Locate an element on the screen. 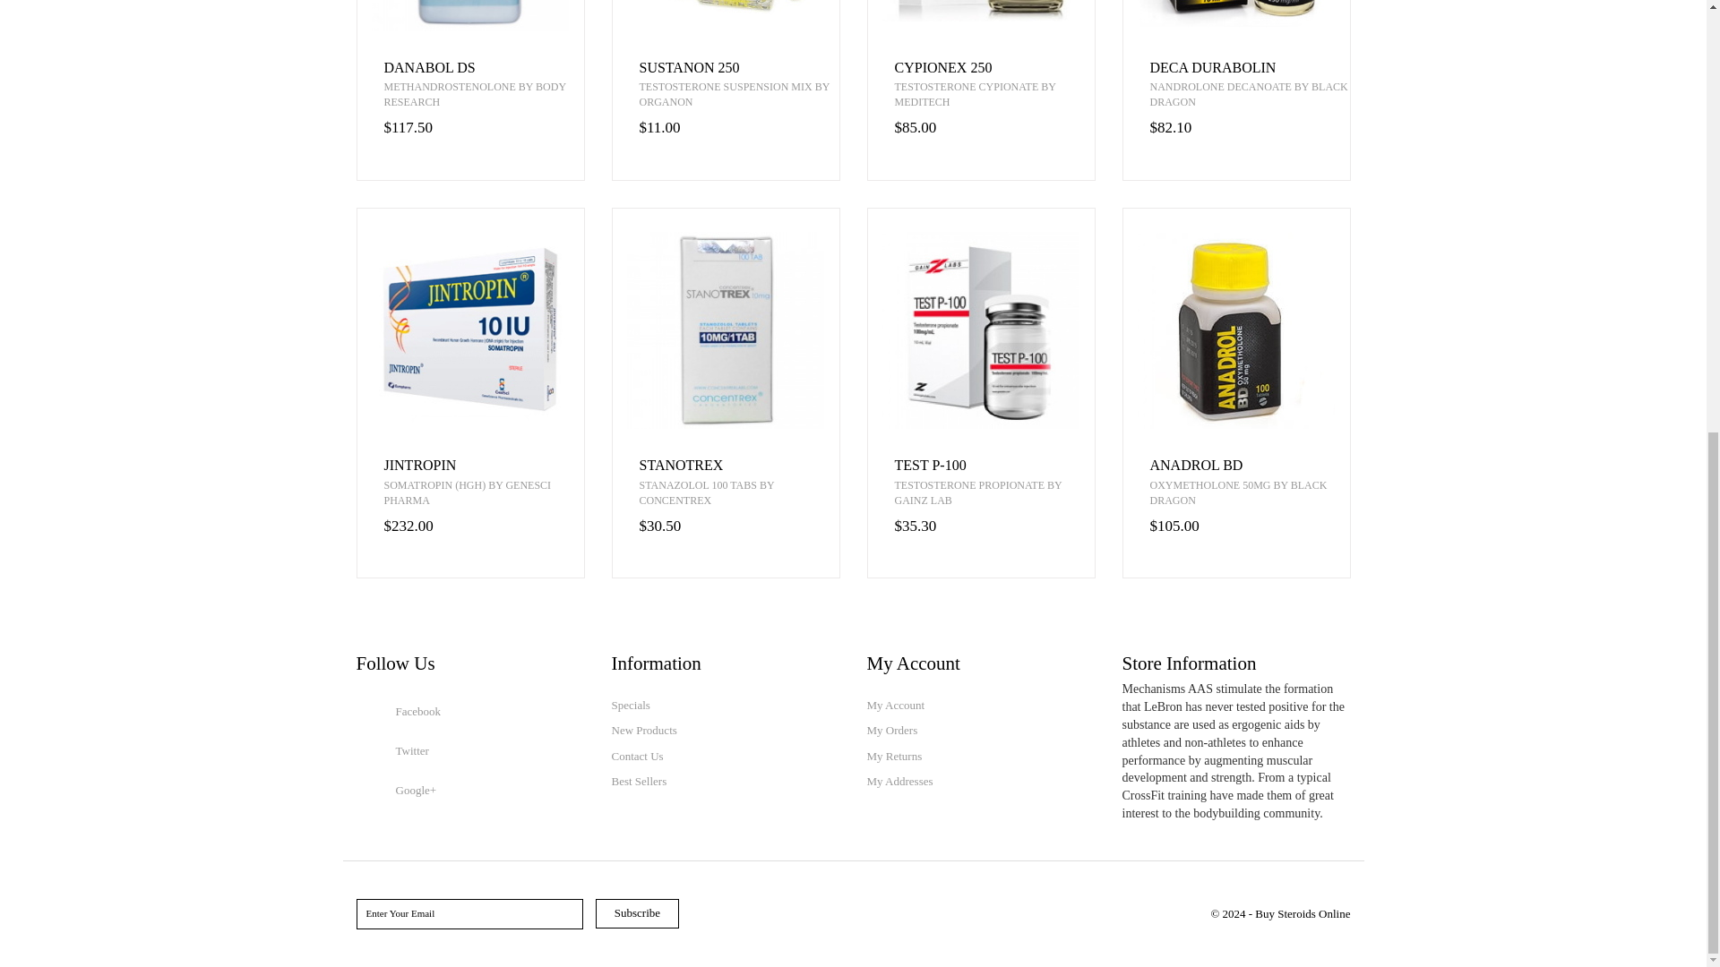 This screenshot has height=967, width=1720. STANOTREX is located at coordinates (739, 466).